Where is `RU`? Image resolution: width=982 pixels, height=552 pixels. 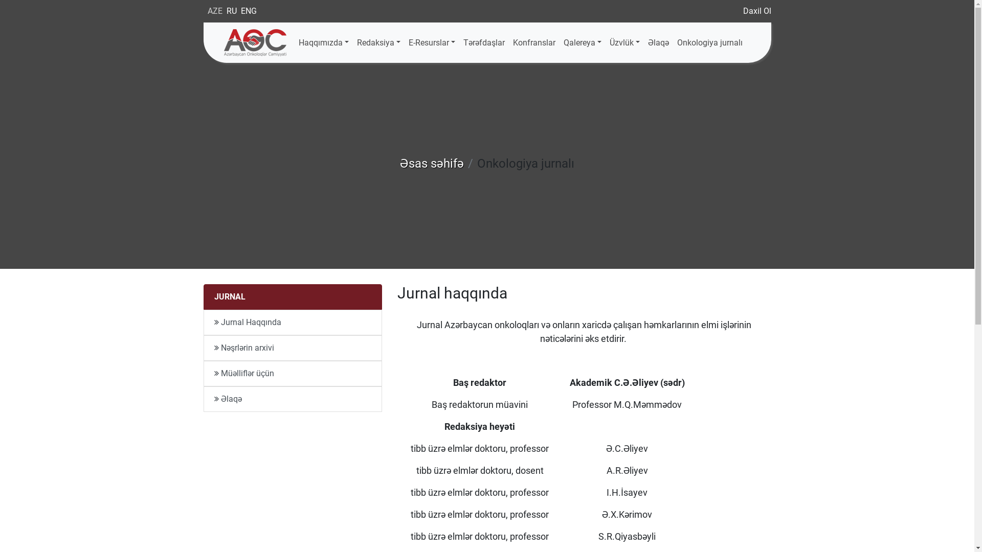 RU is located at coordinates (231, 11).